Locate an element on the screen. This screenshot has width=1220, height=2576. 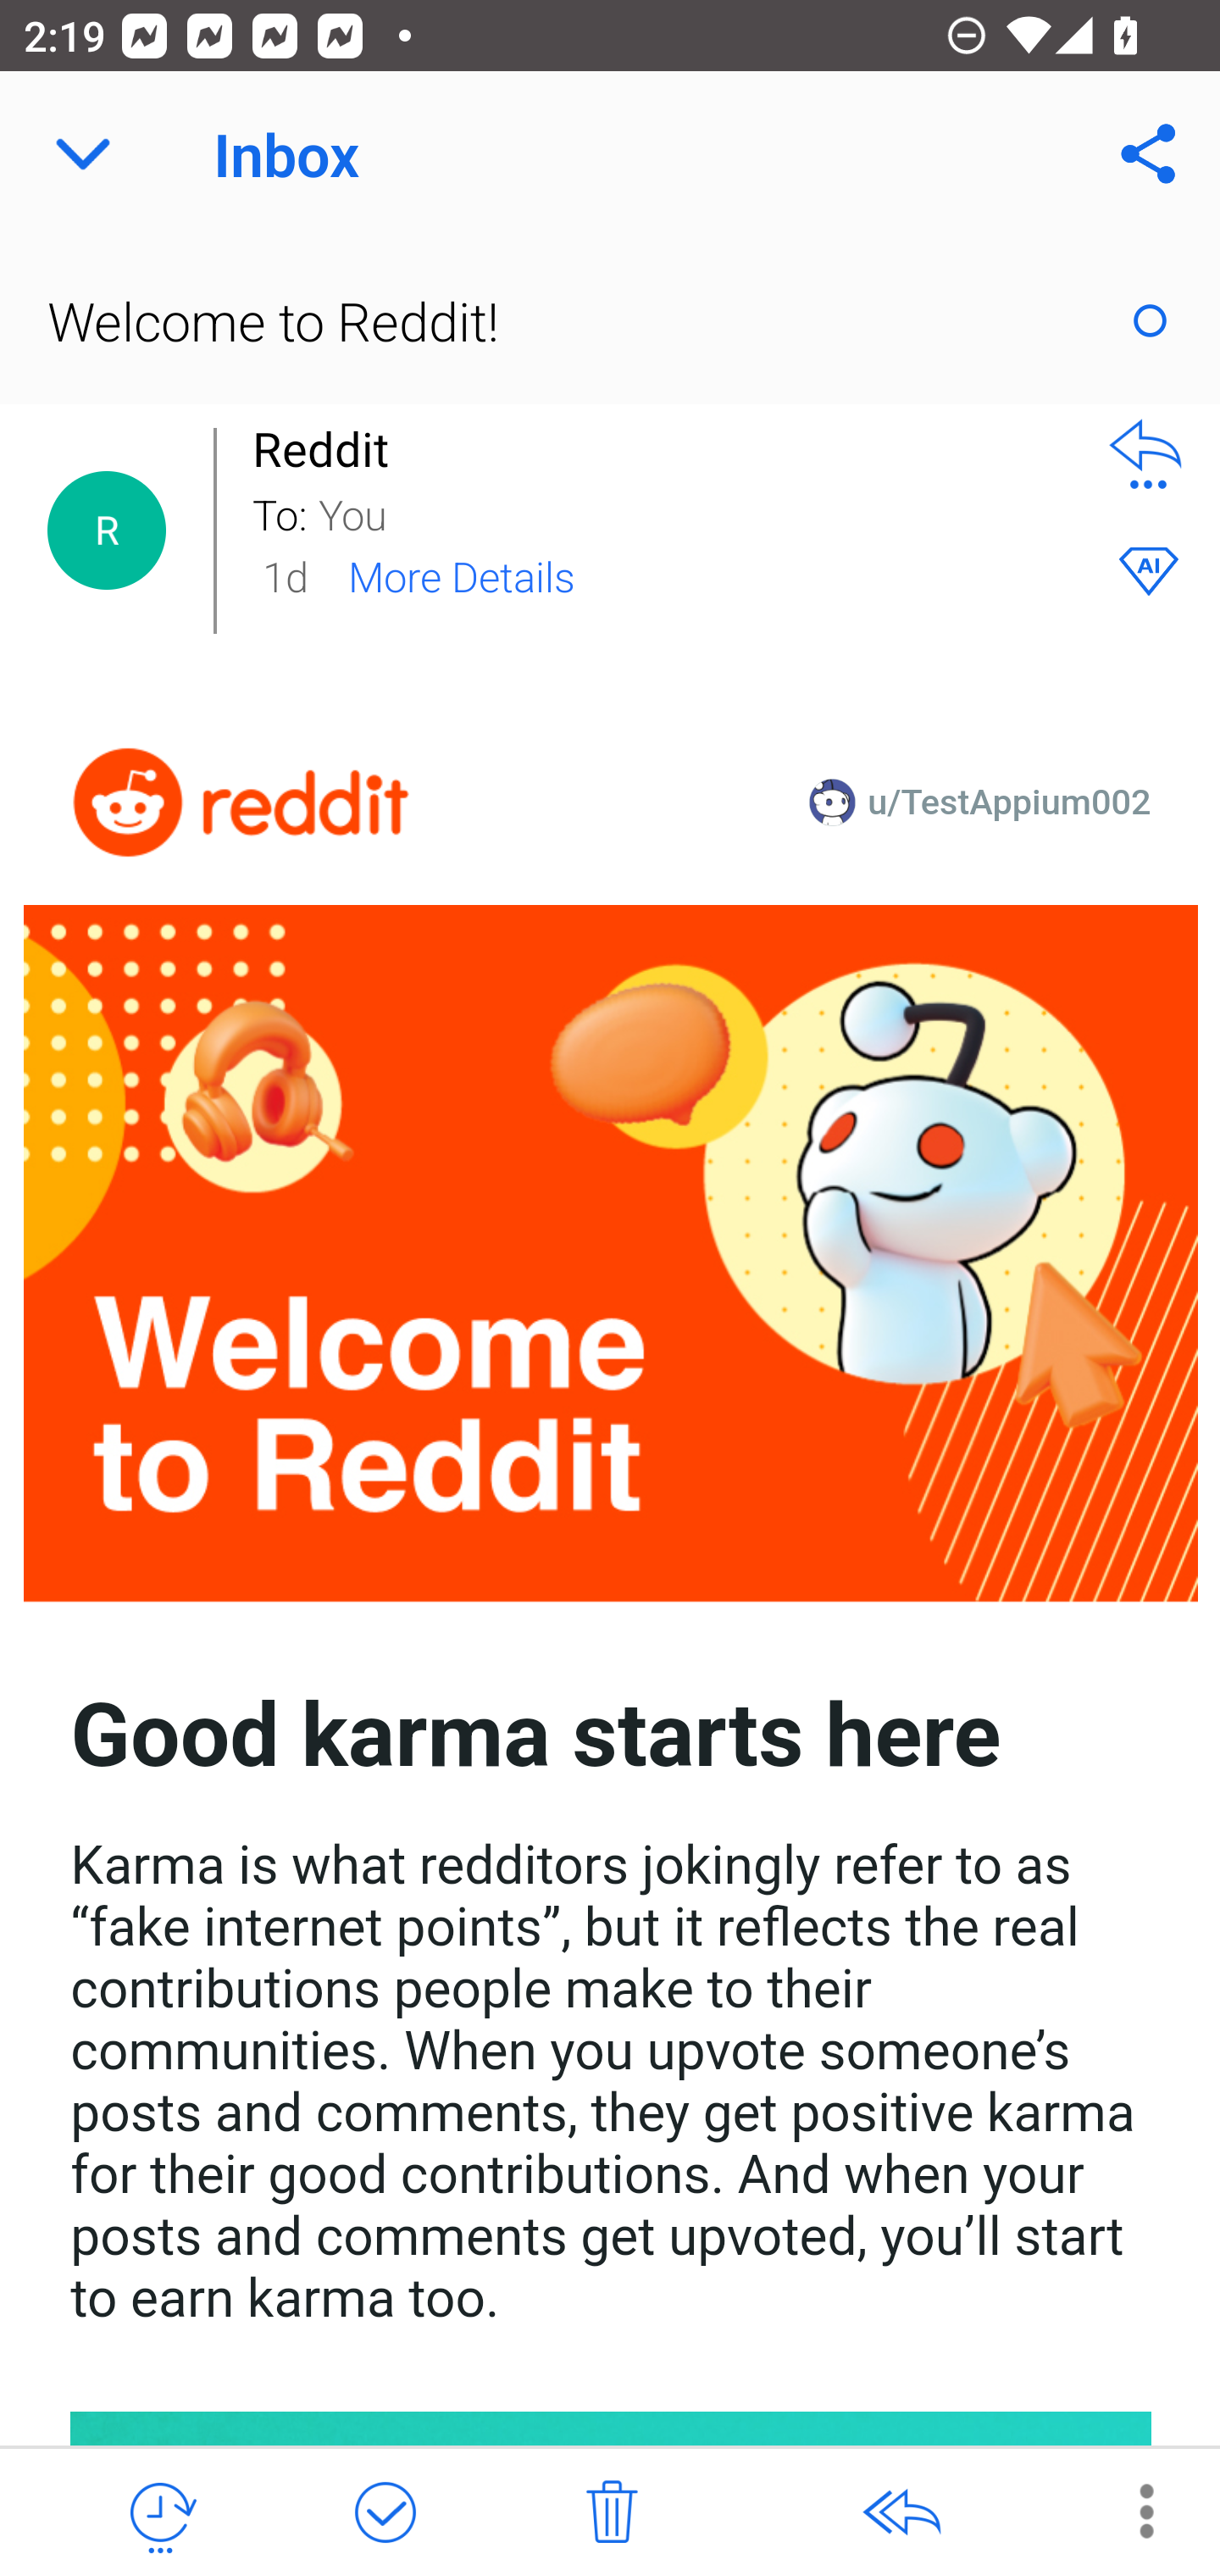
AFUjuIUIuv3aeh4O72d3hu5g2dfkuNErLdaxy3eAso8=343 is located at coordinates (612, 1254).